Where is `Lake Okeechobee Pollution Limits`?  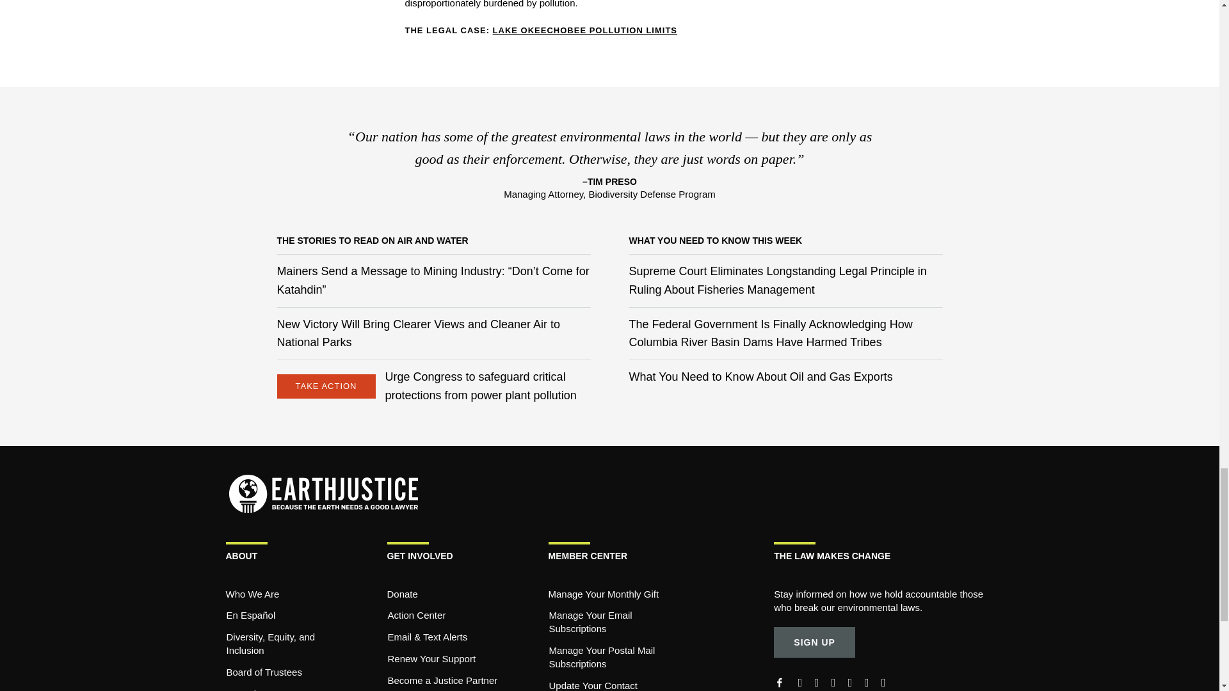 Lake Okeechobee Pollution Limits is located at coordinates (584, 30).